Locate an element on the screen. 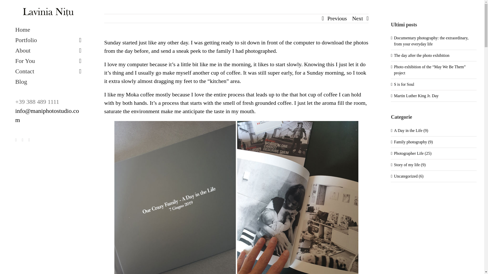  Next is located at coordinates (357, 18).